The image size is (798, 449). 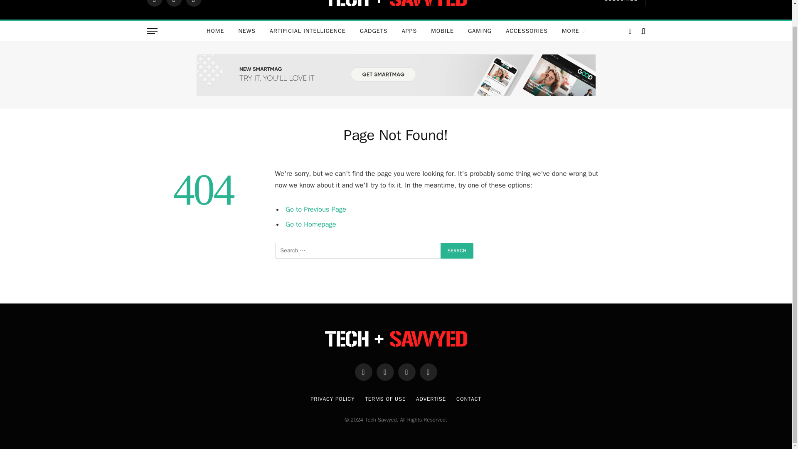 I want to click on ARTIFICIAL INTELLIGENCE, so click(x=308, y=31).